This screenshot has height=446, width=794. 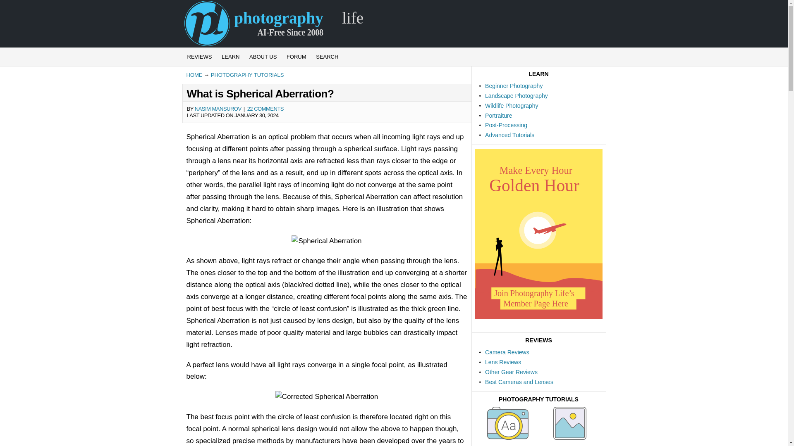 What do you see at coordinates (327, 57) in the screenshot?
I see `Search` at bounding box center [327, 57].